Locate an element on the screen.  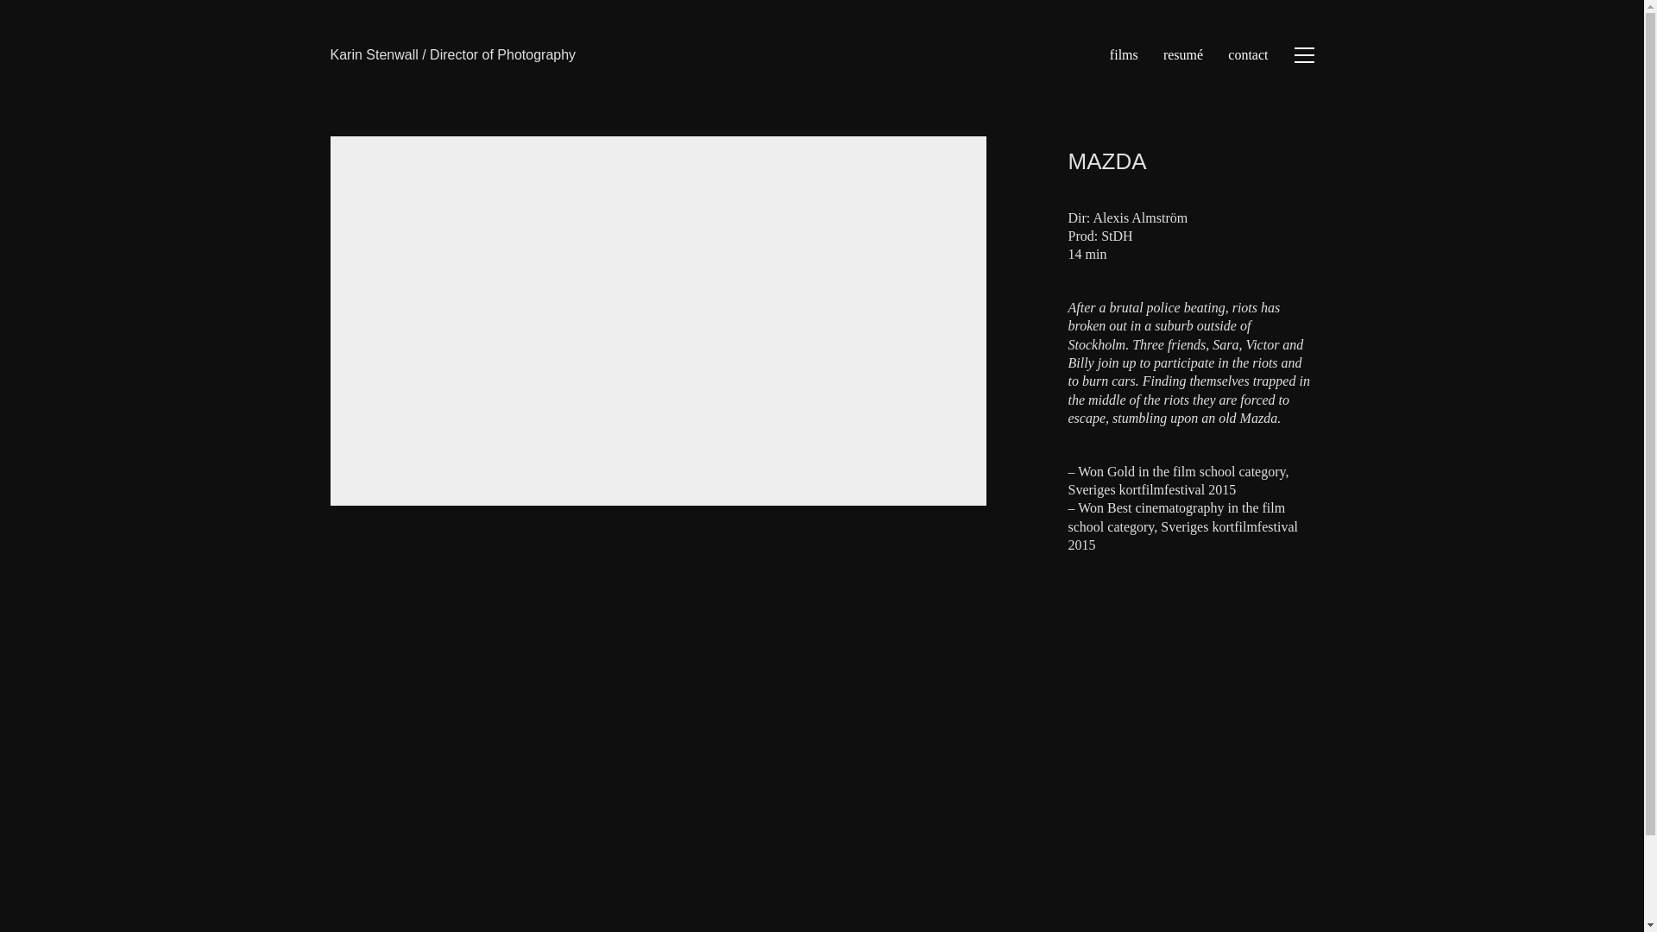
contact is located at coordinates (1247, 54).